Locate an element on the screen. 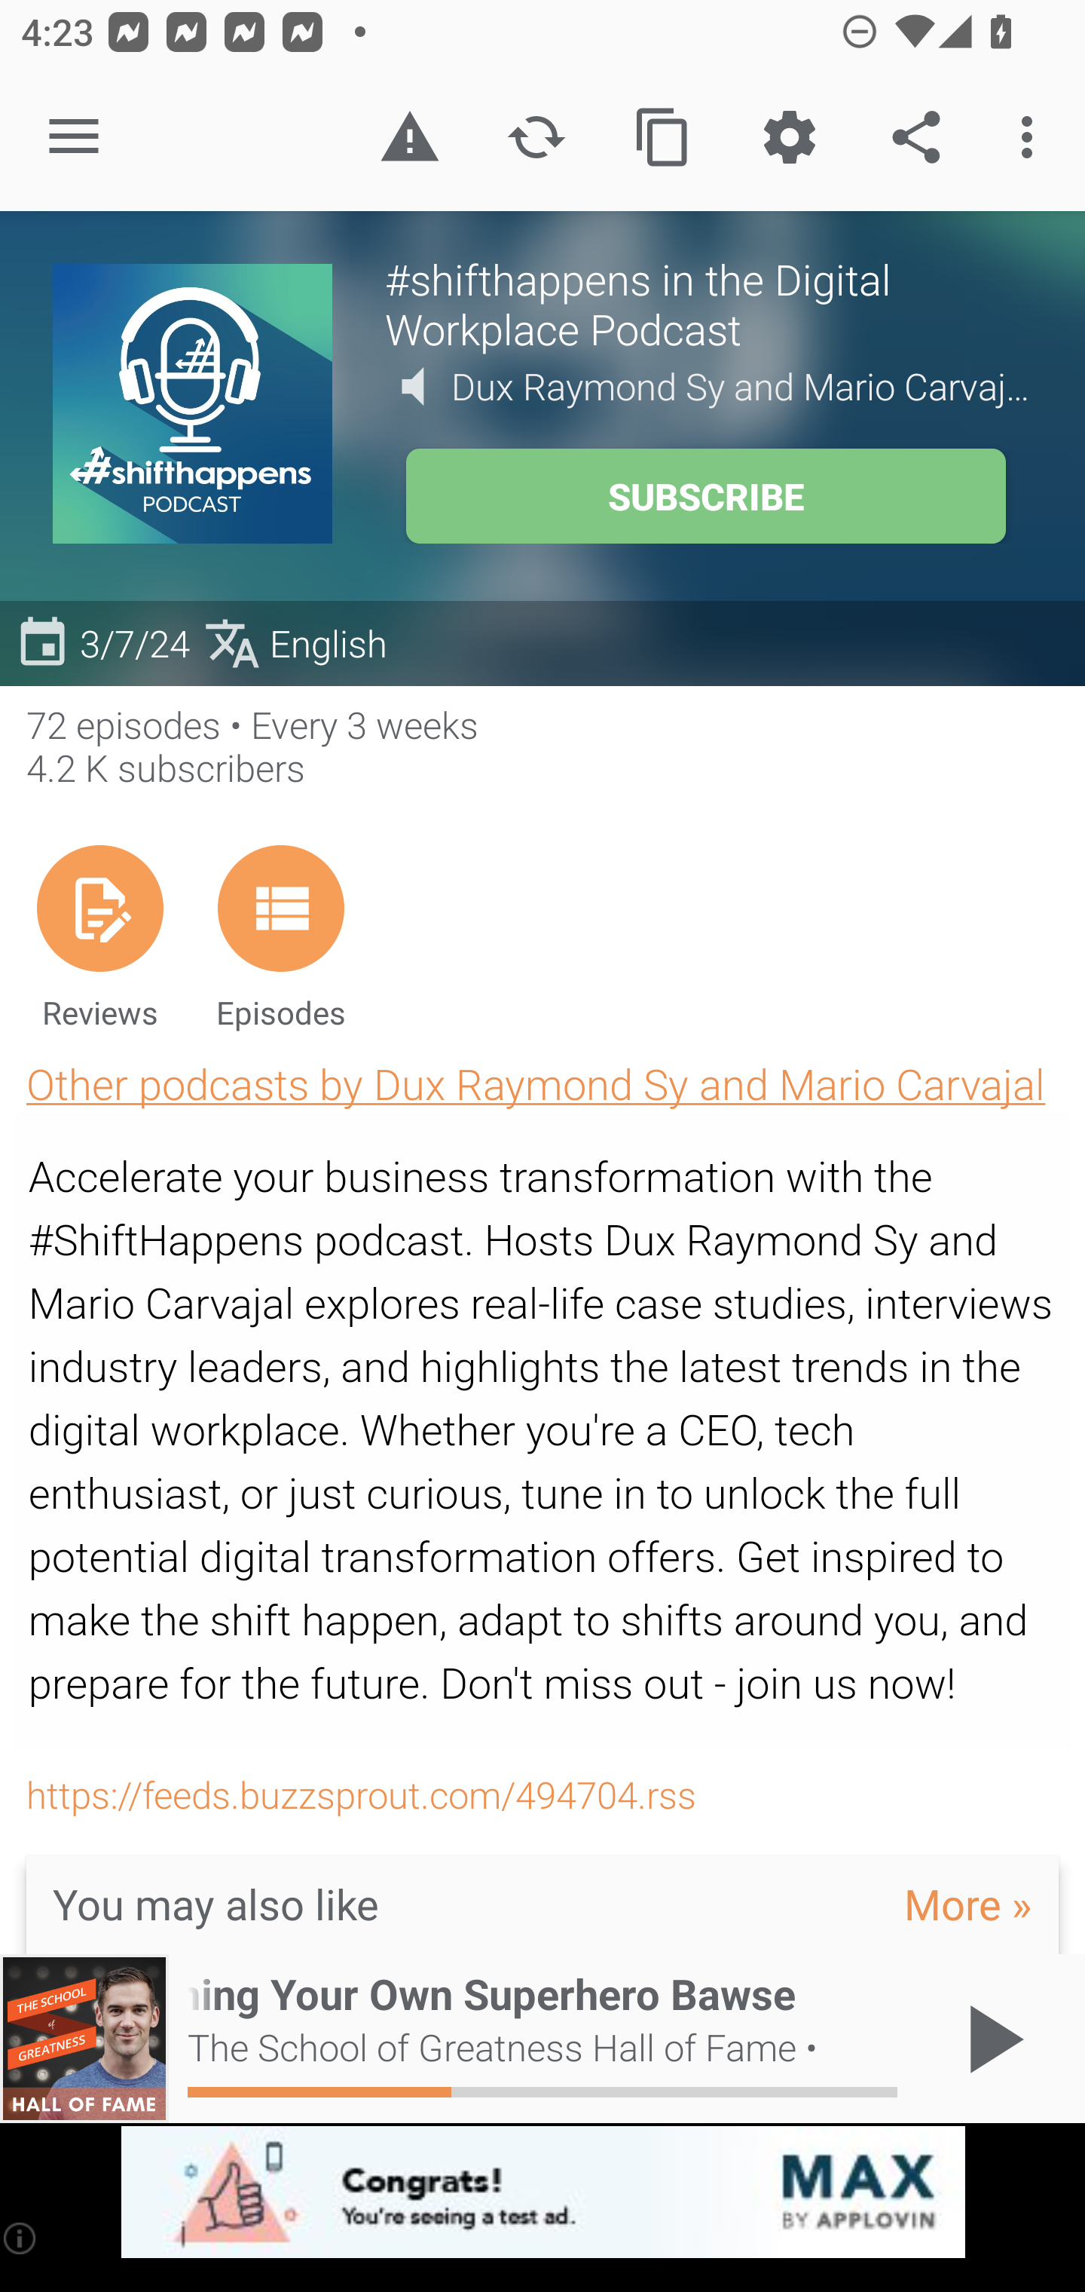 This screenshot has height=2292, width=1085. Play / Pause is located at coordinates (990, 2039).